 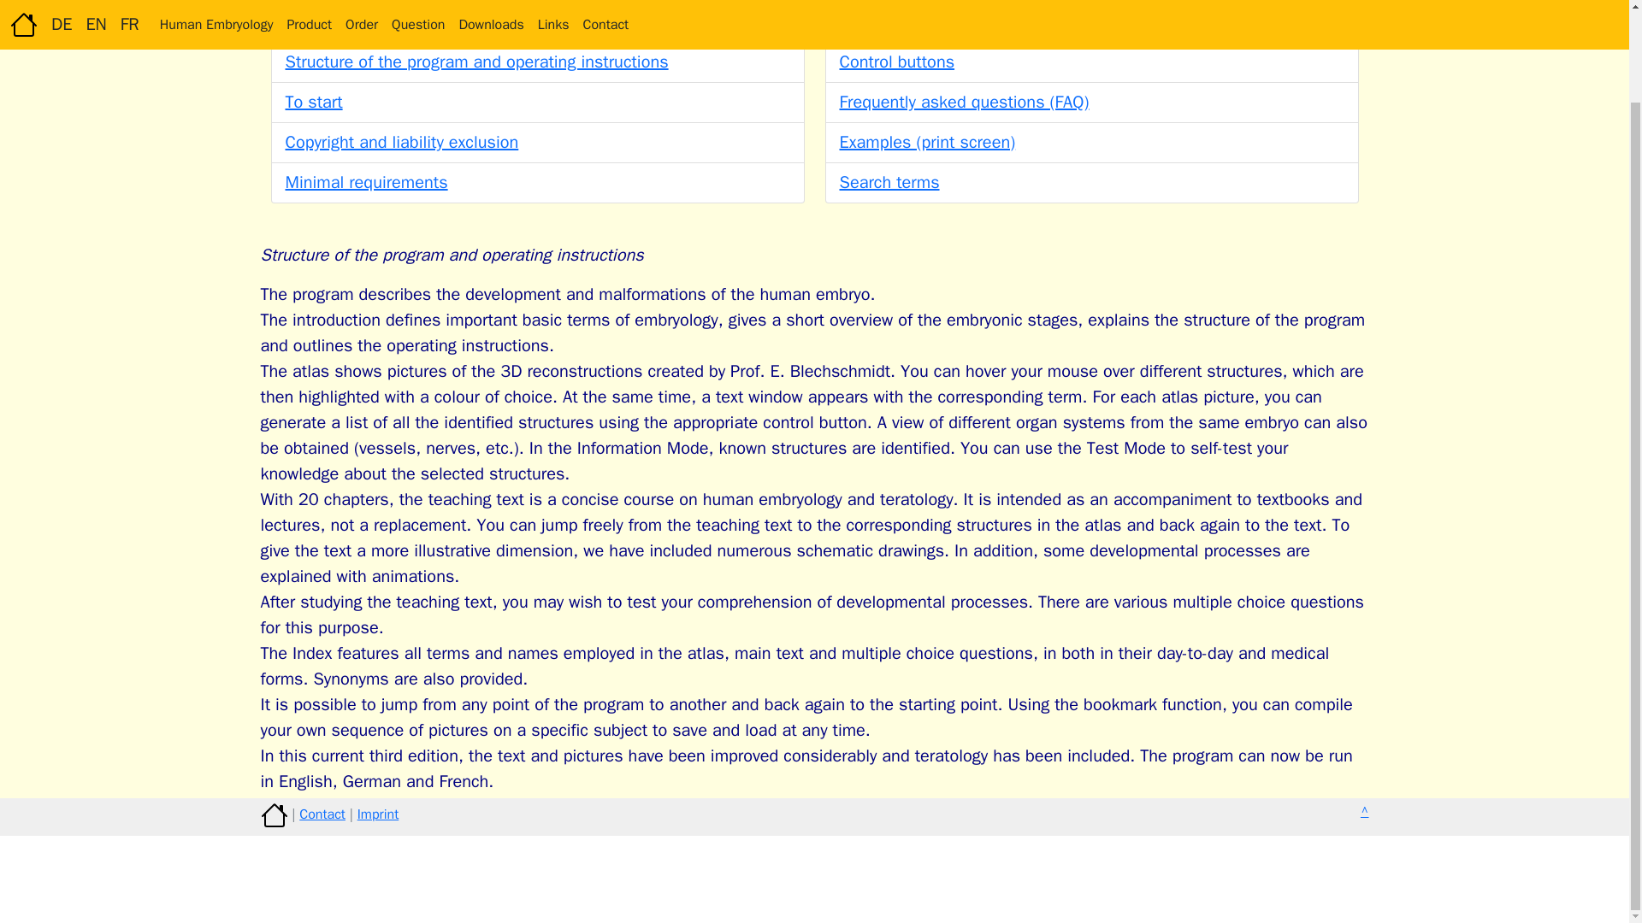 I want to click on To start, so click(x=315, y=101).